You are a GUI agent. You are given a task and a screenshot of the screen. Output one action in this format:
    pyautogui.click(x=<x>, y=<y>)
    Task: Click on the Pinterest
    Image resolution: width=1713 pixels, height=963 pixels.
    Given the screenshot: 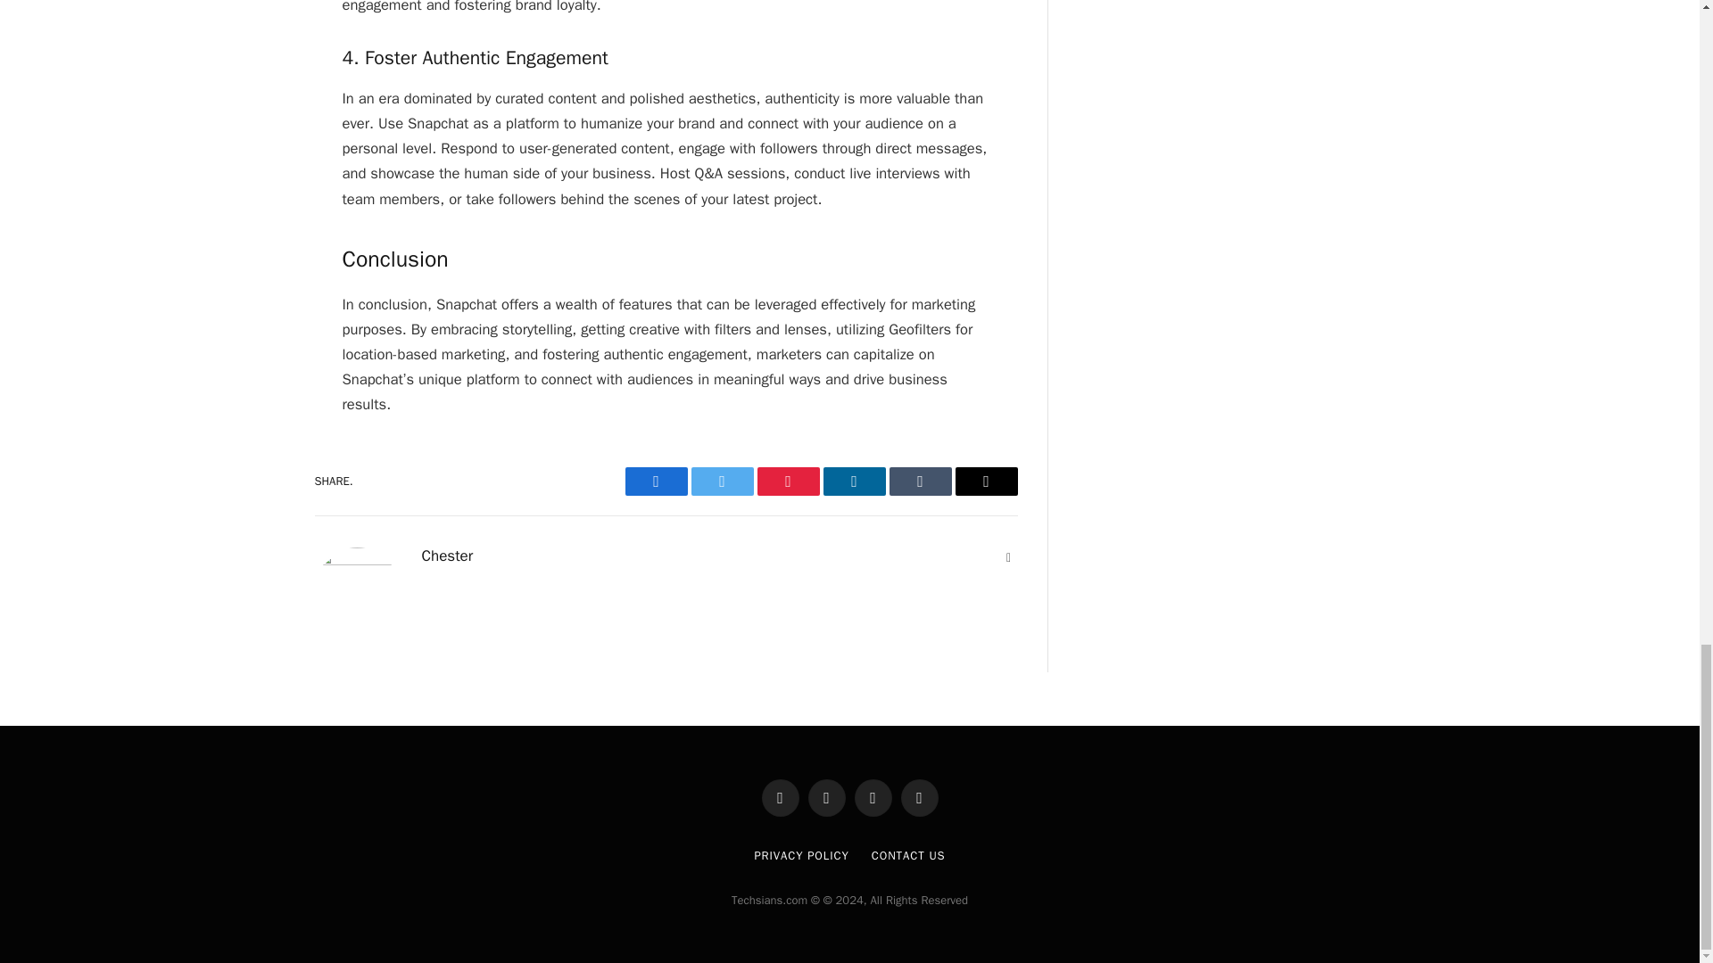 What is the action you would take?
    pyautogui.click(x=787, y=481)
    